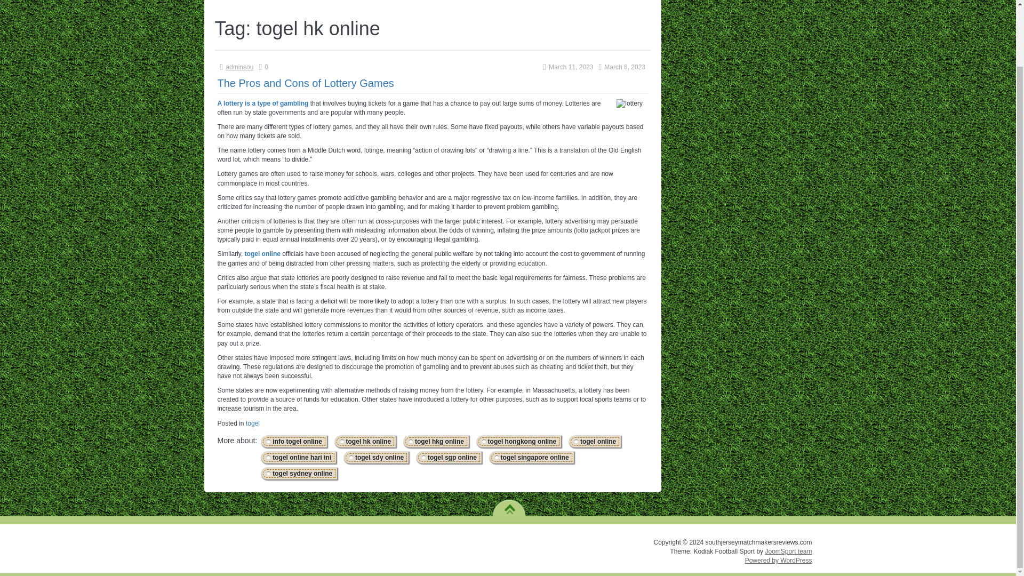  What do you see at coordinates (365, 441) in the screenshot?
I see `togel hk online` at bounding box center [365, 441].